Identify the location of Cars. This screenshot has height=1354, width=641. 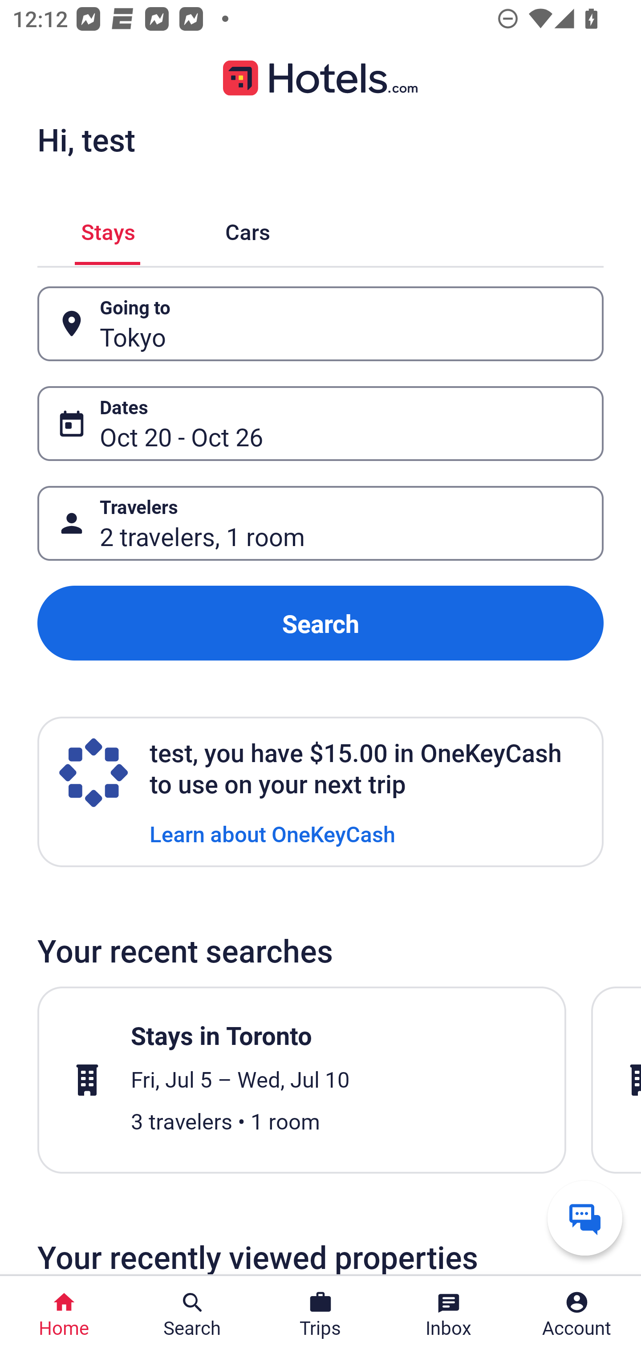
(247, 229).